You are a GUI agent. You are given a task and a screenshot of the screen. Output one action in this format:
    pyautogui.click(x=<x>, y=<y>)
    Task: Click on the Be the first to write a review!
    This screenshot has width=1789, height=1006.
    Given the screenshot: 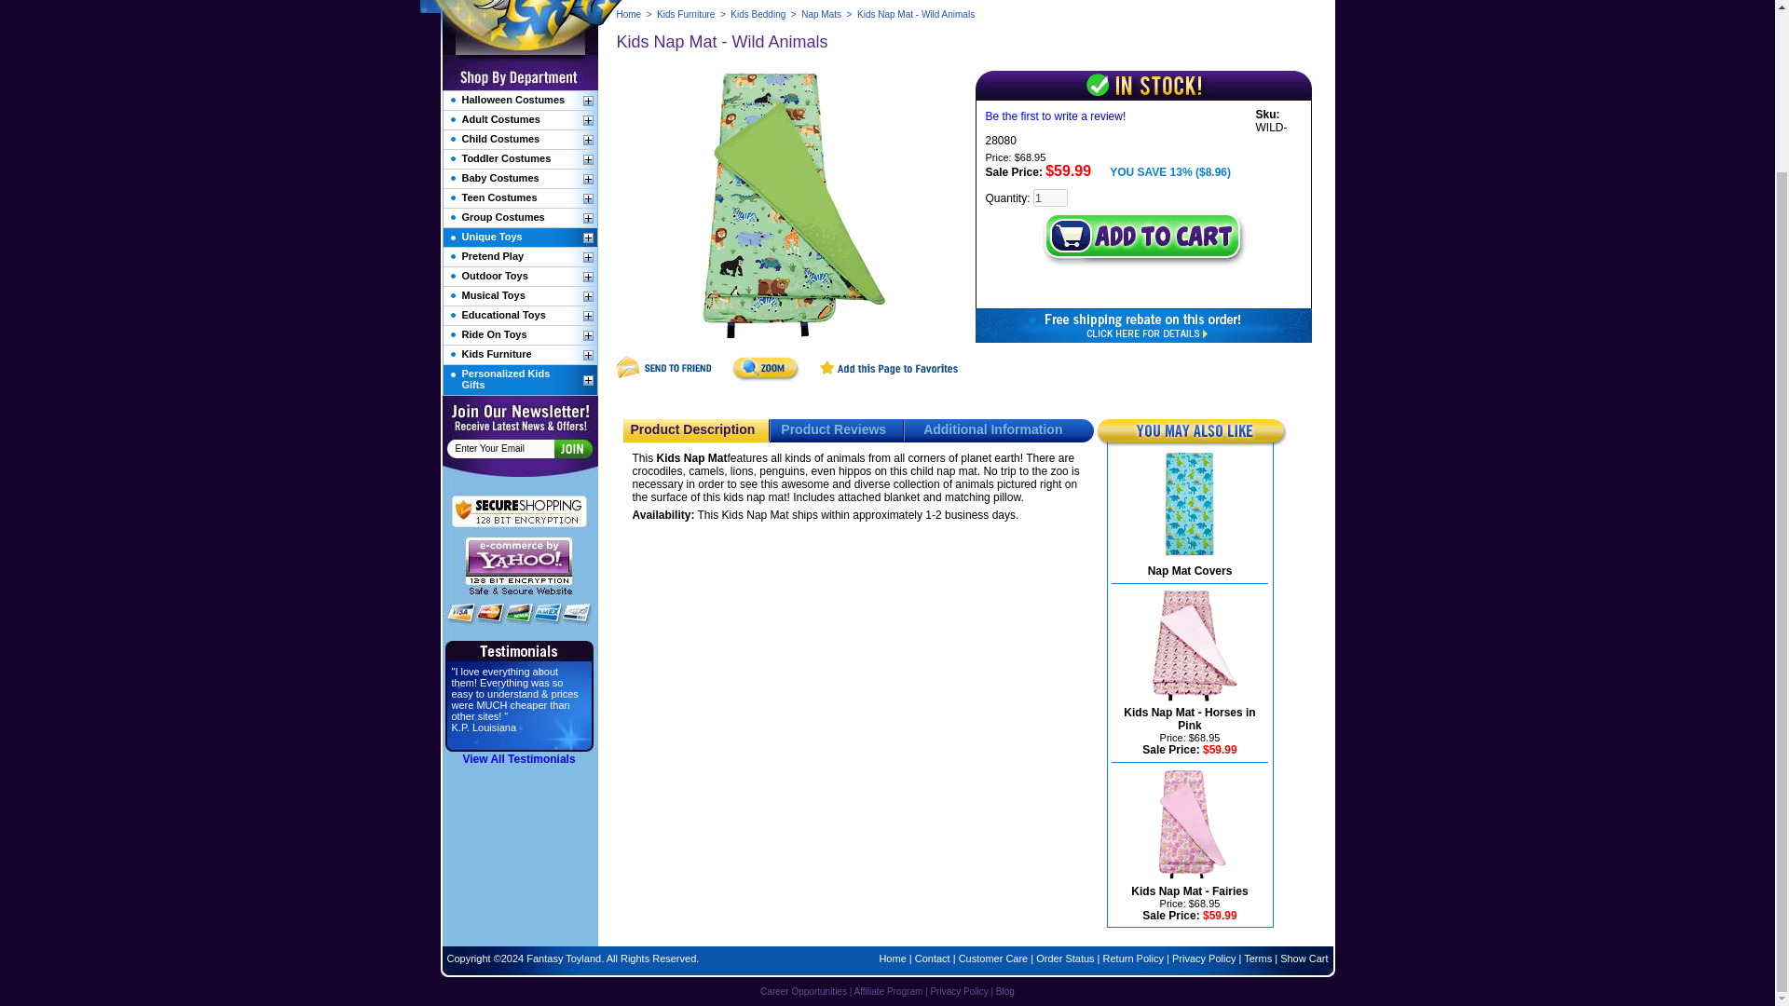 What is the action you would take?
    pyautogui.click(x=1056, y=116)
    